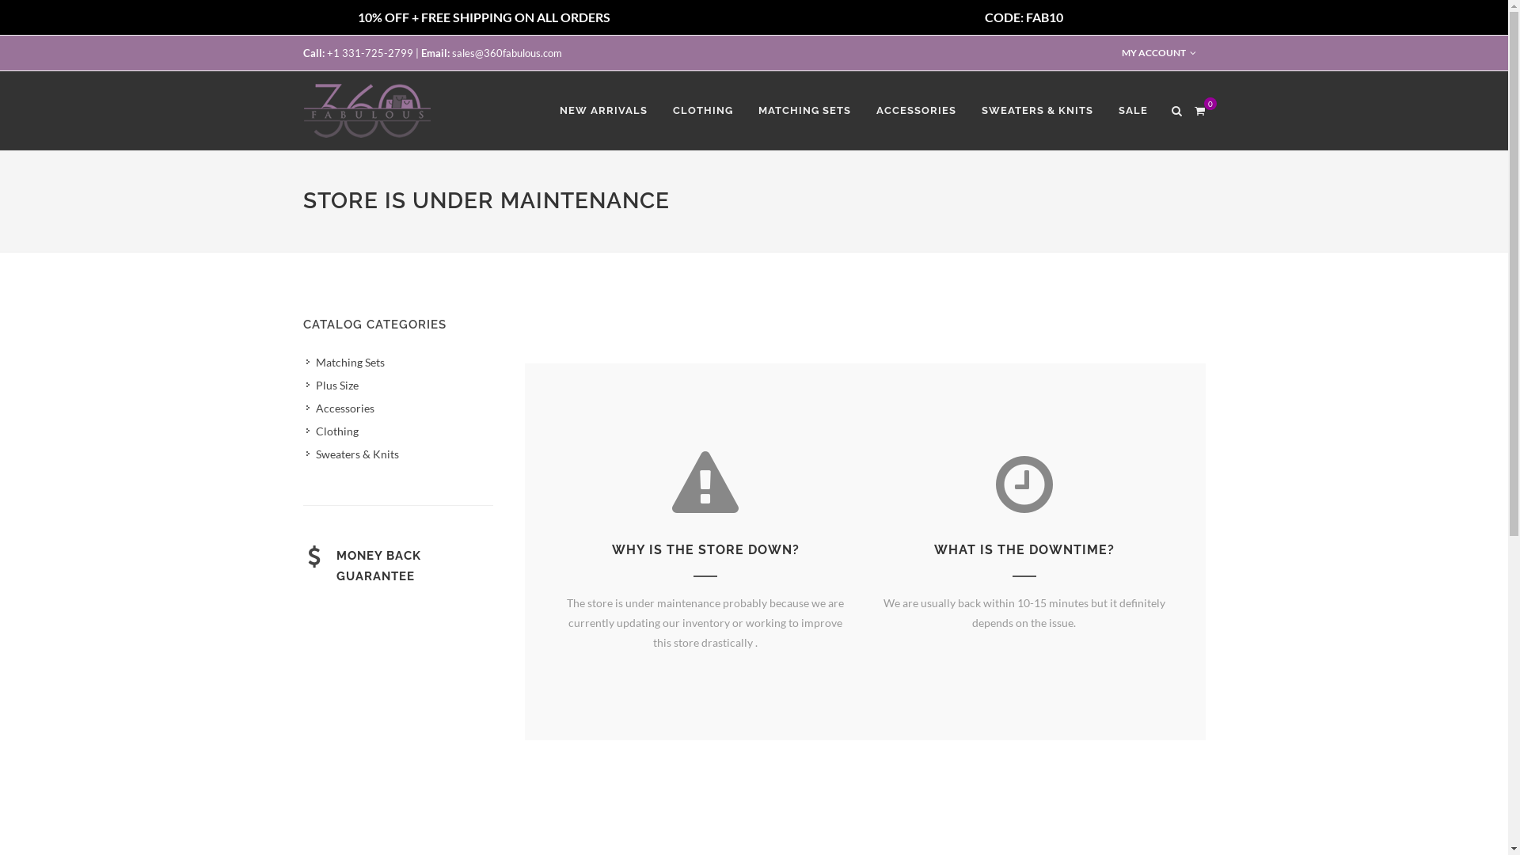 This screenshot has width=1520, height=855. What do you see at coordinates (346, 361) in the screenshot?
I see `Matching Sets` at bounding box center [346, 361].